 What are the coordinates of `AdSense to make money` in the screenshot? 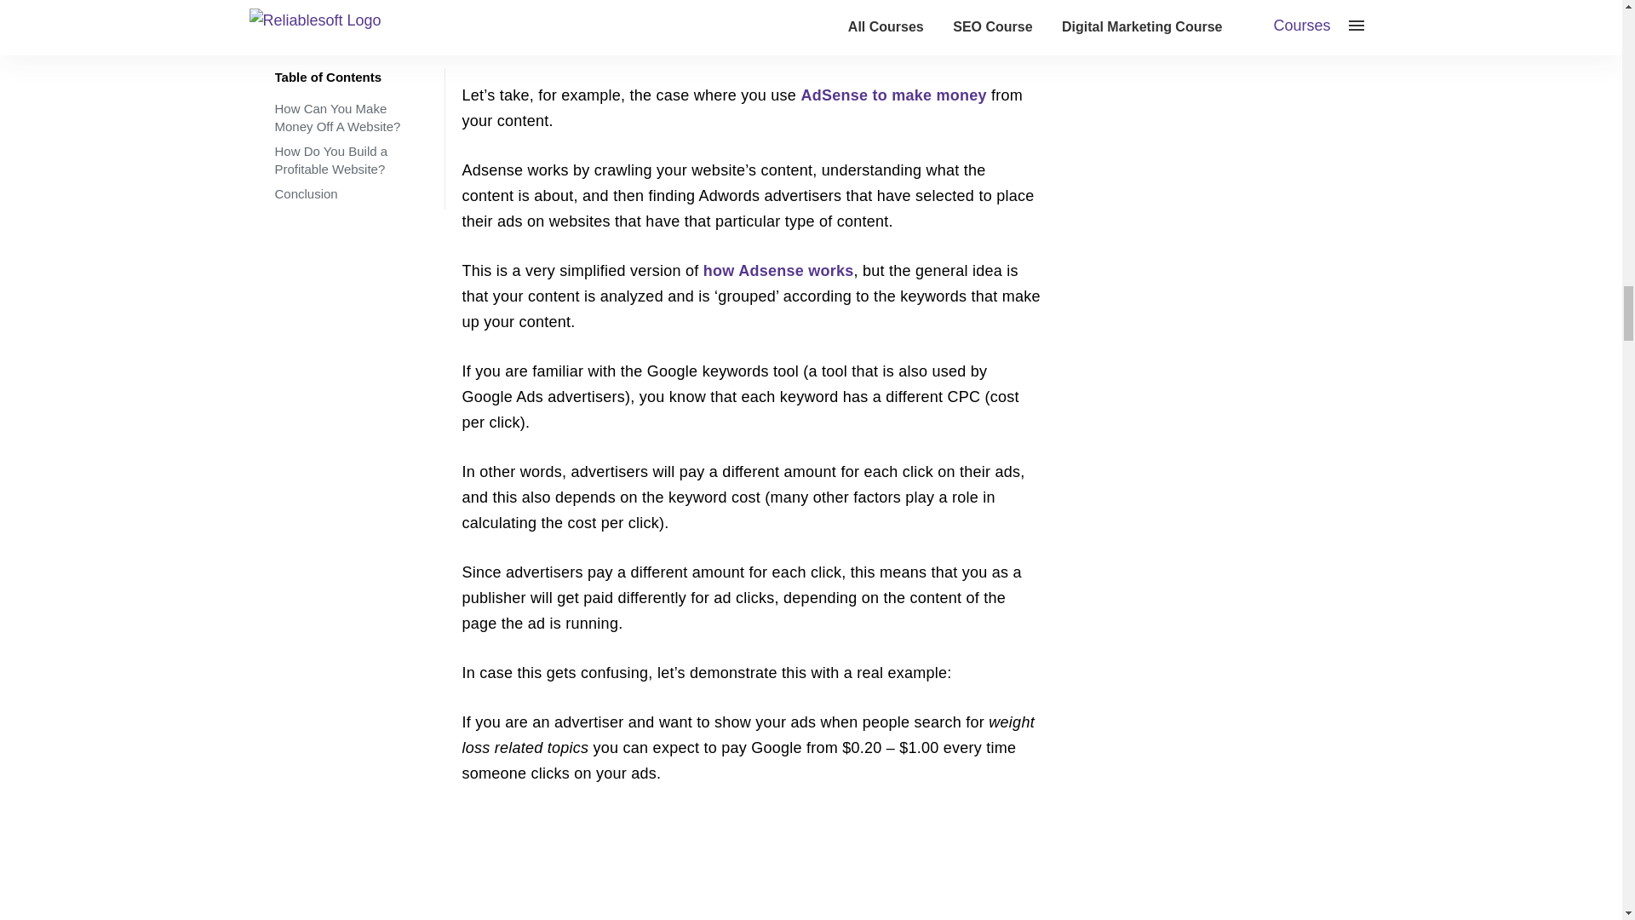 It's located at (892, 95).